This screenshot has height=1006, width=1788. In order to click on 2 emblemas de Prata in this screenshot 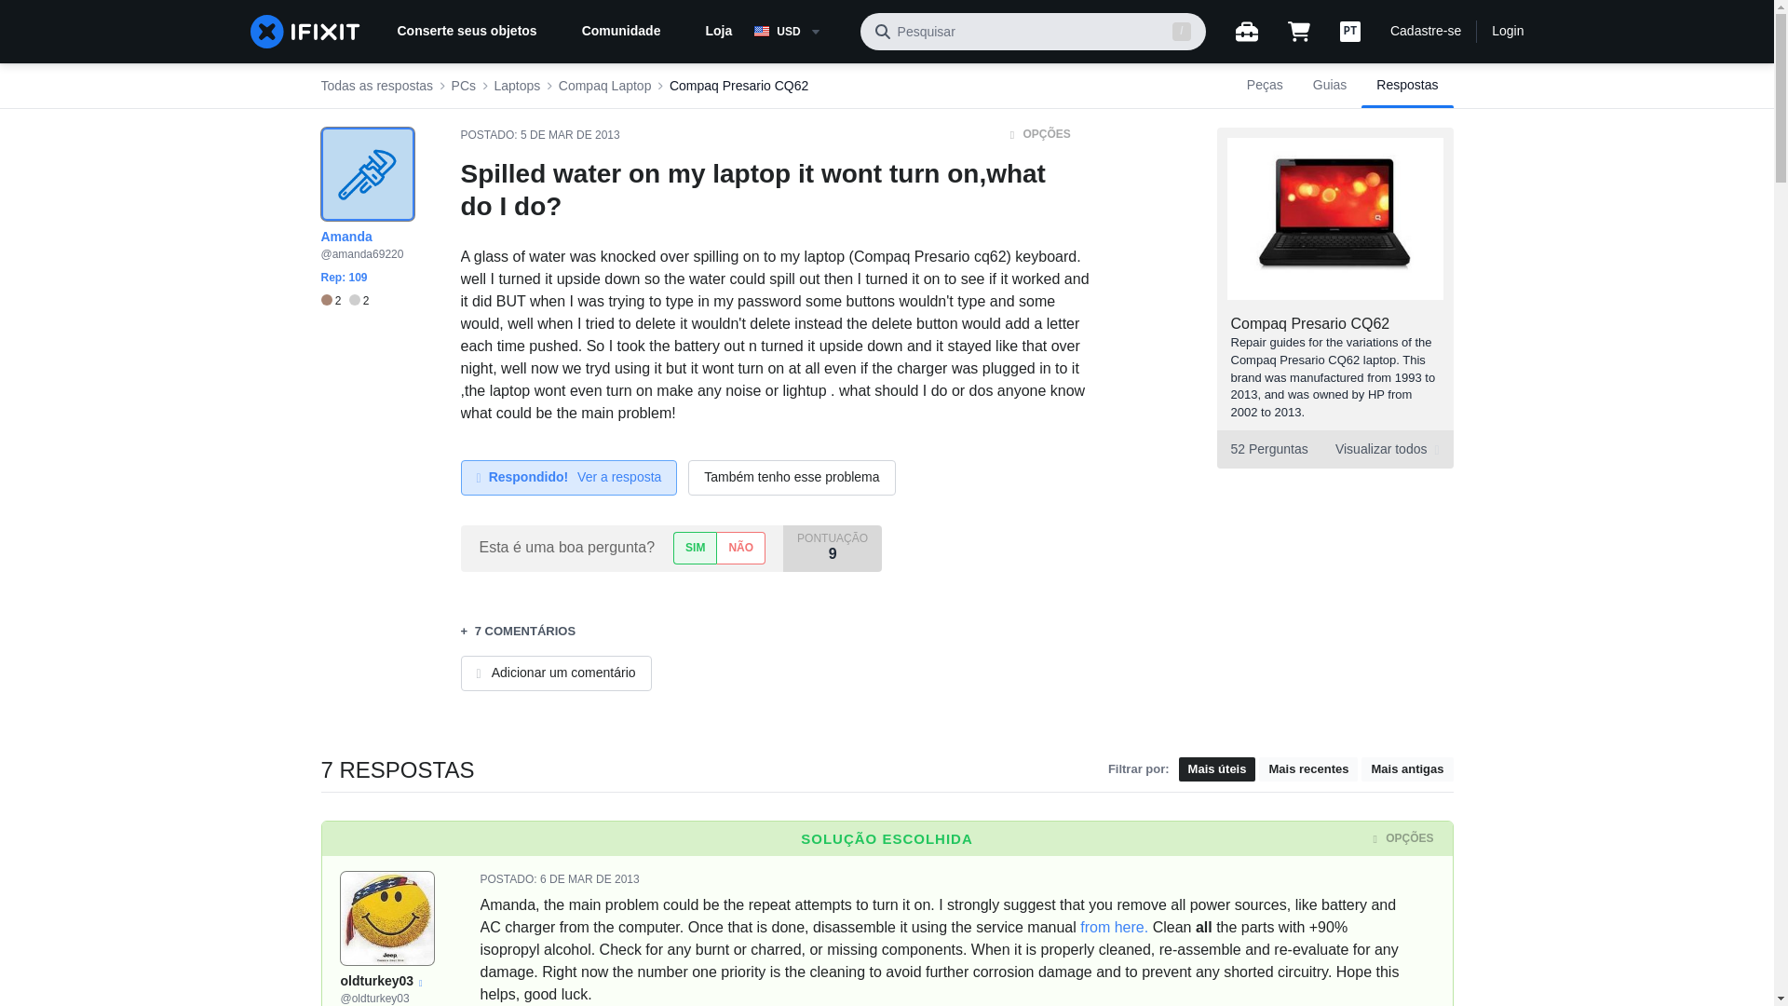, I will do `click(359, 301)`.